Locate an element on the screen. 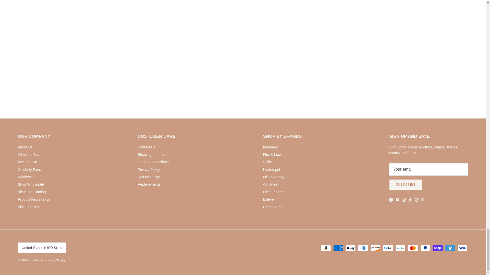 The image size is (490, 275). innobaby on Facebook is located at coordinates (391, 200).